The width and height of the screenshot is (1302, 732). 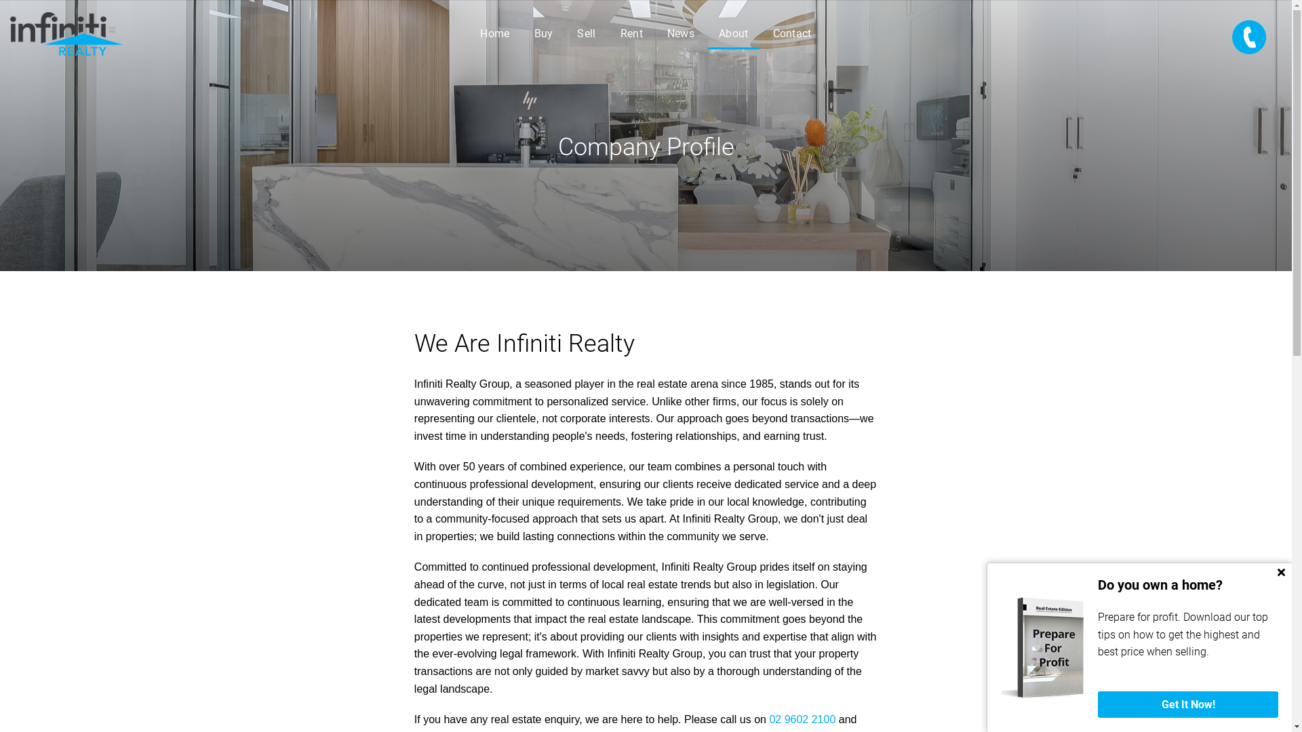 What do you see at coordinates (1188, 705) in the screenshot?
I see `Get It Now!` at bounding box center [1188, 705].